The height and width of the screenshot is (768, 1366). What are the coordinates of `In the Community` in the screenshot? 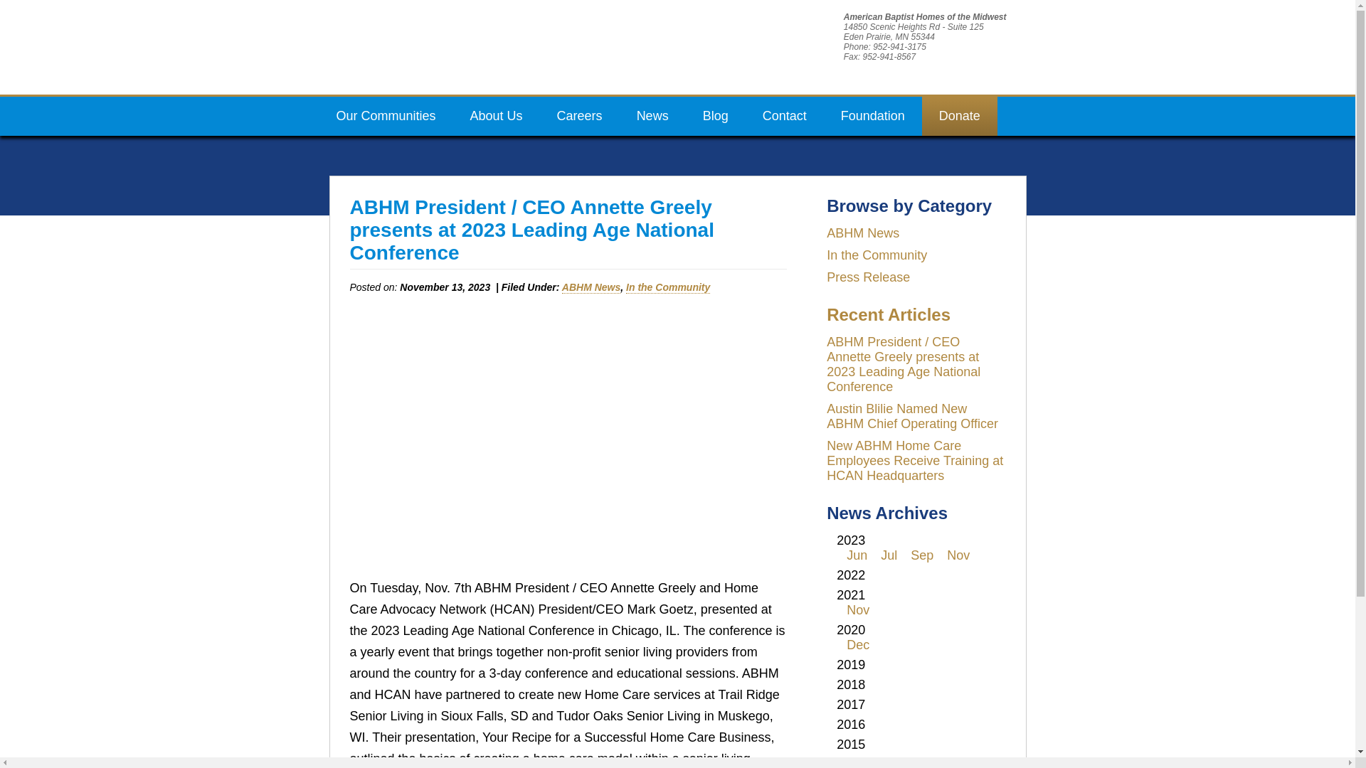 It's located at (877, 255).